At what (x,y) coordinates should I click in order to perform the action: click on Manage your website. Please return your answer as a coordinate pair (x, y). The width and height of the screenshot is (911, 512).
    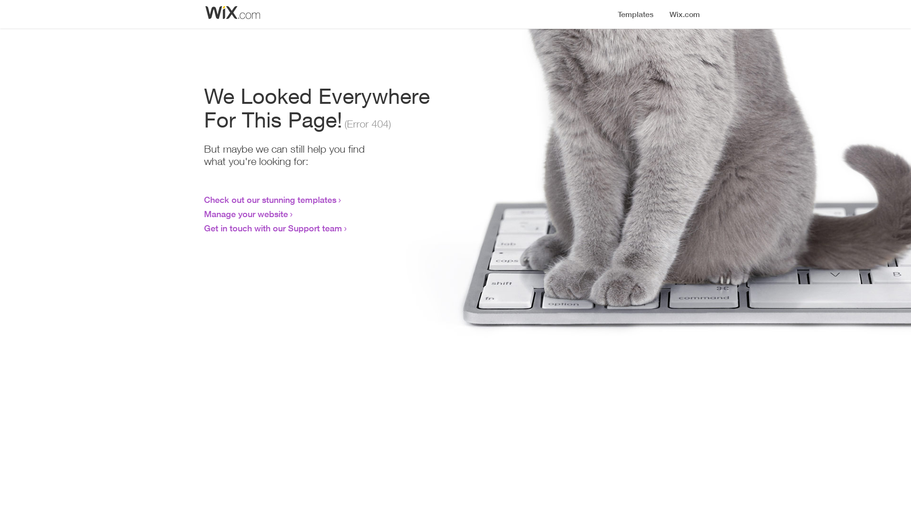
    Looking at the image, I should click on (246, 214).